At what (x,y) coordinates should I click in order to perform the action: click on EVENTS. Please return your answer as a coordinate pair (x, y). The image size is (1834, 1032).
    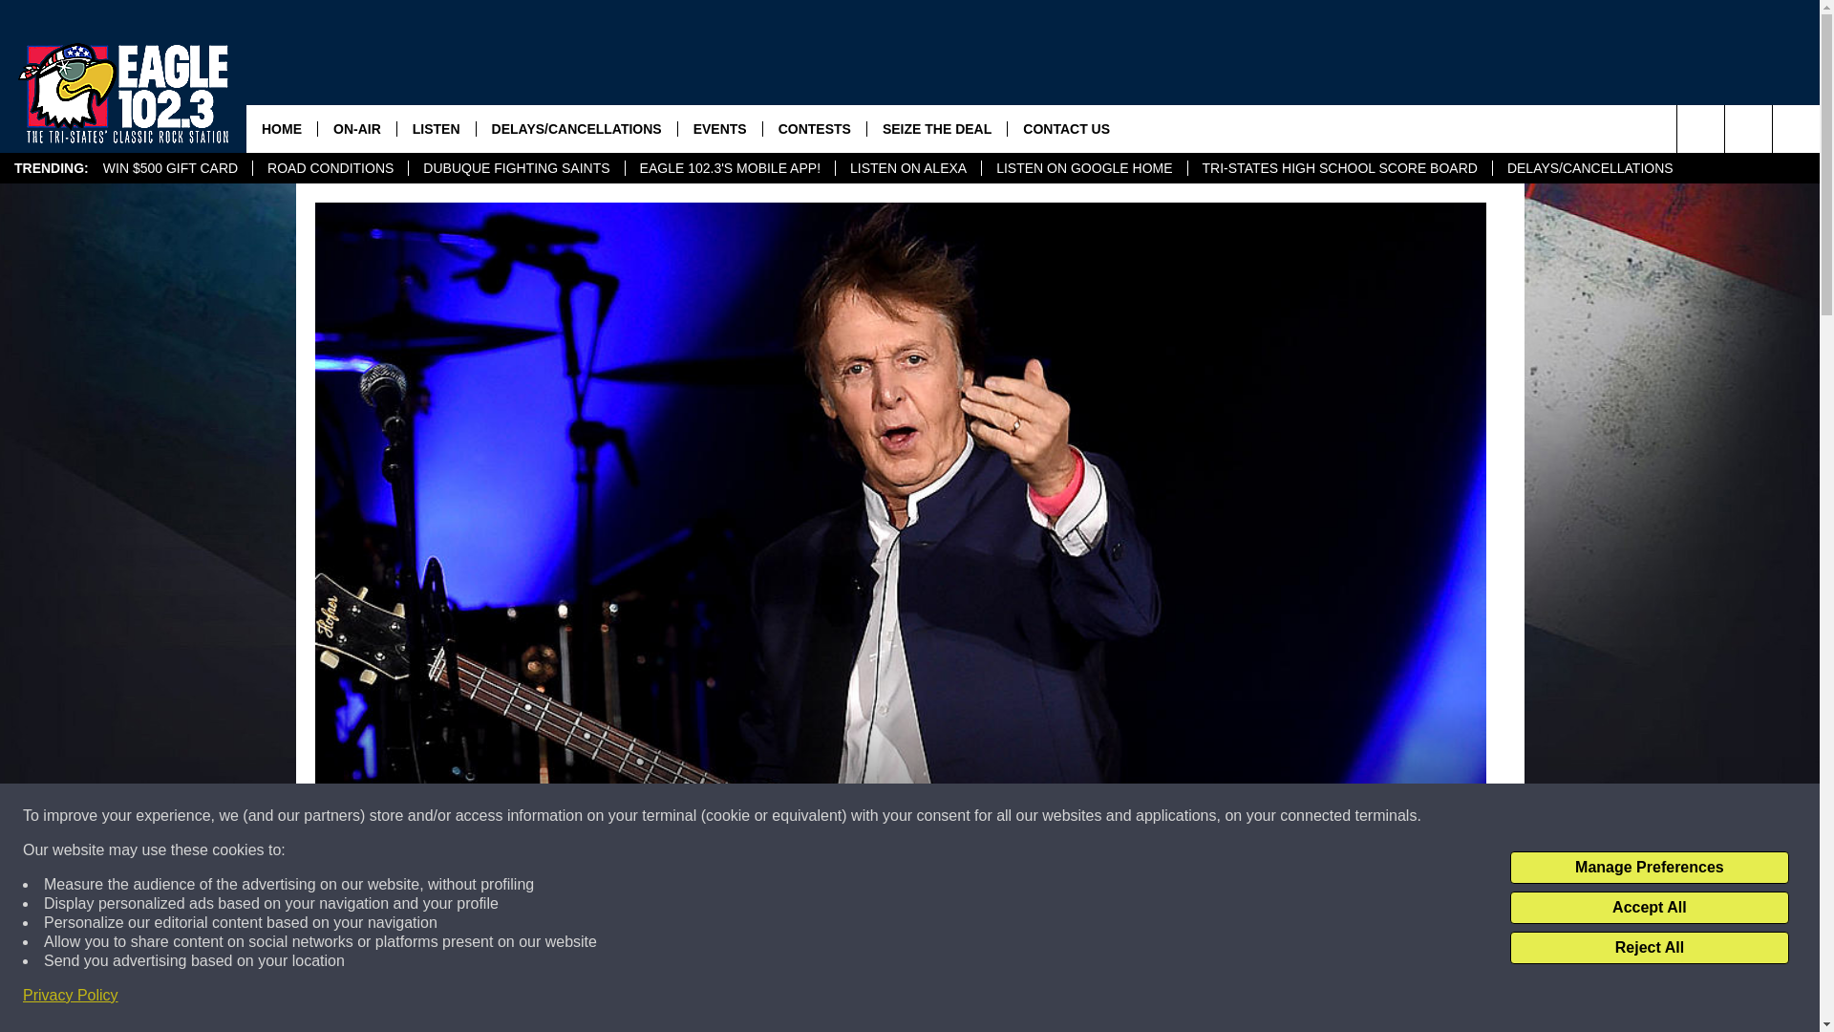
    Looking at the image, I should click on (719, 128).